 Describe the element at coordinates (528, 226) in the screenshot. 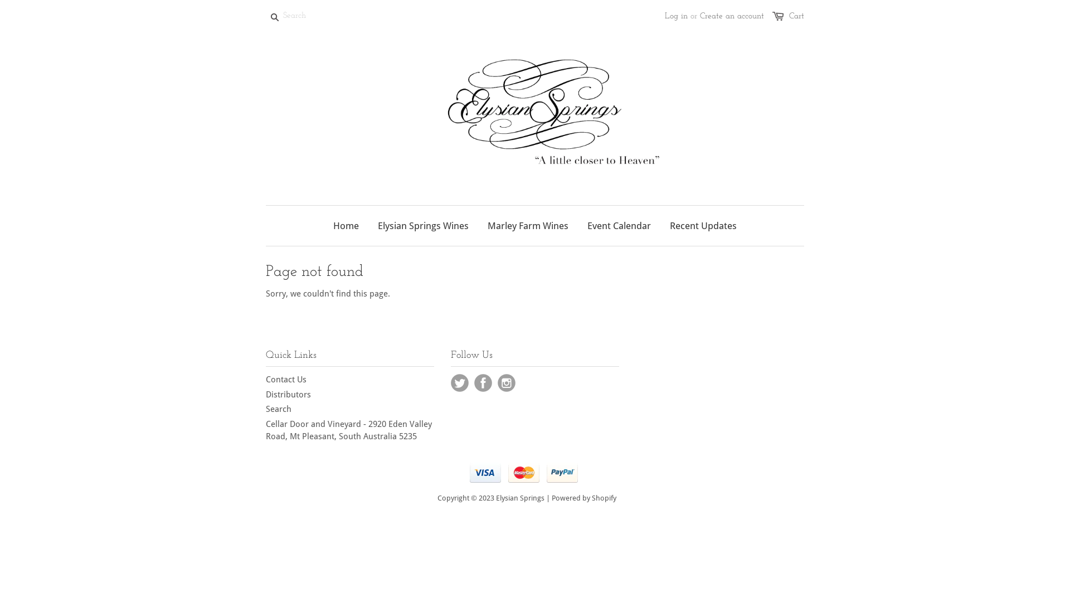

I see `Marley Farm Wines` at that location.